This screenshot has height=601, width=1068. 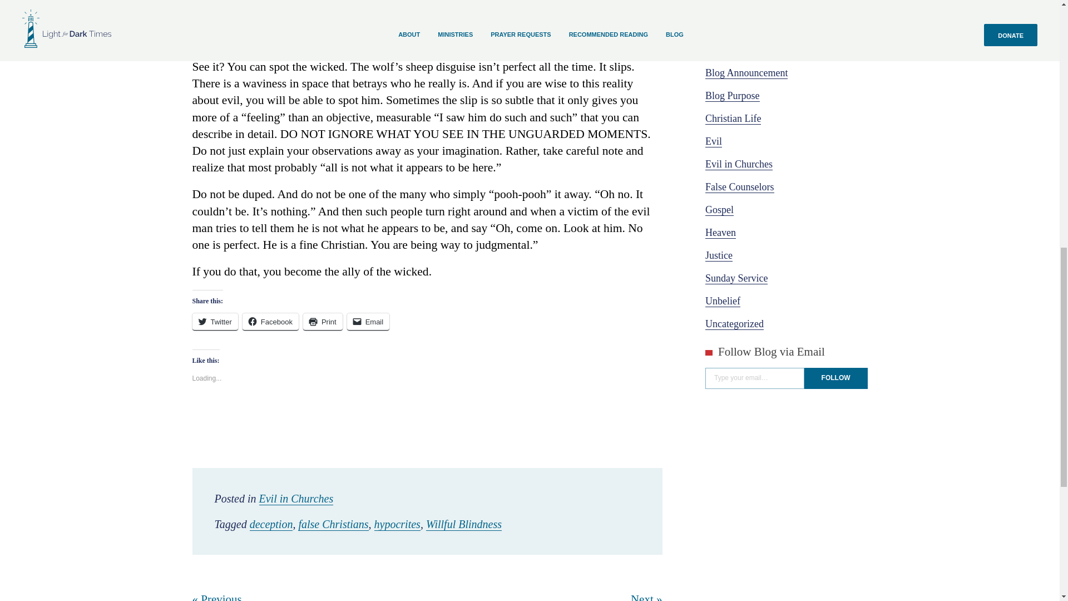 What do you see at coordinates (746, 72) in the screenshot?
I see `Blog Announcement` at bounding box center [746, 72].